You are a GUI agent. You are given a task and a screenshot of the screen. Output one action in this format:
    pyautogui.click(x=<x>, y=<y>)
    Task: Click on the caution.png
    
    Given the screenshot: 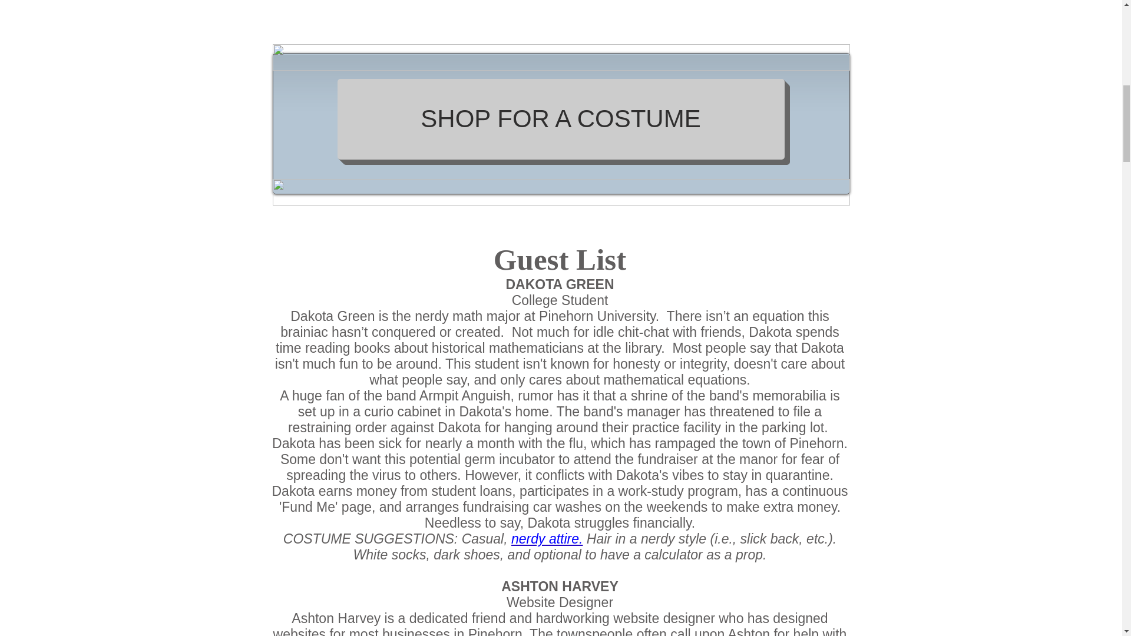 What is the action you would take?
    pyautogui.click(x=561, y=57)
    